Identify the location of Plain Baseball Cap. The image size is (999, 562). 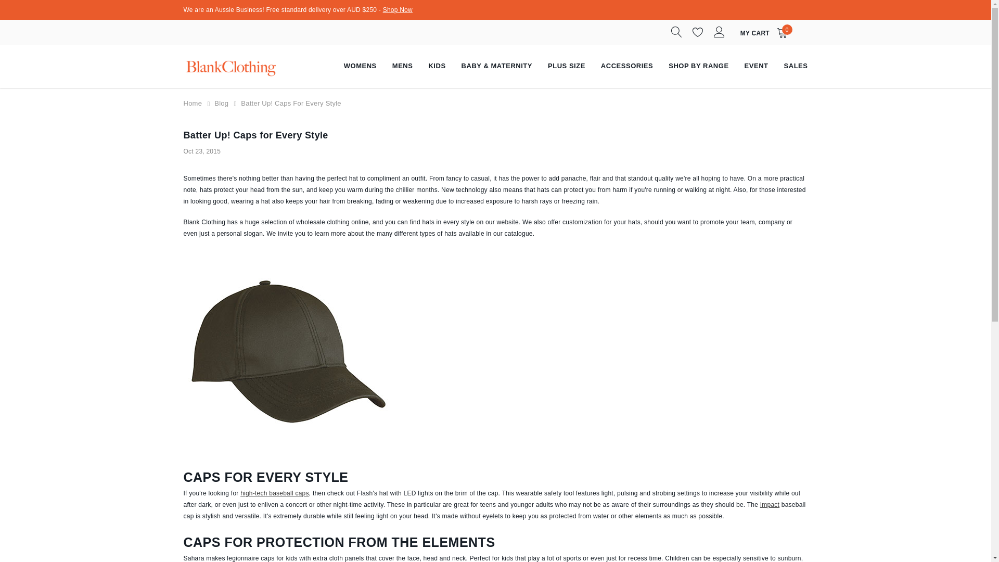
(398, 9).